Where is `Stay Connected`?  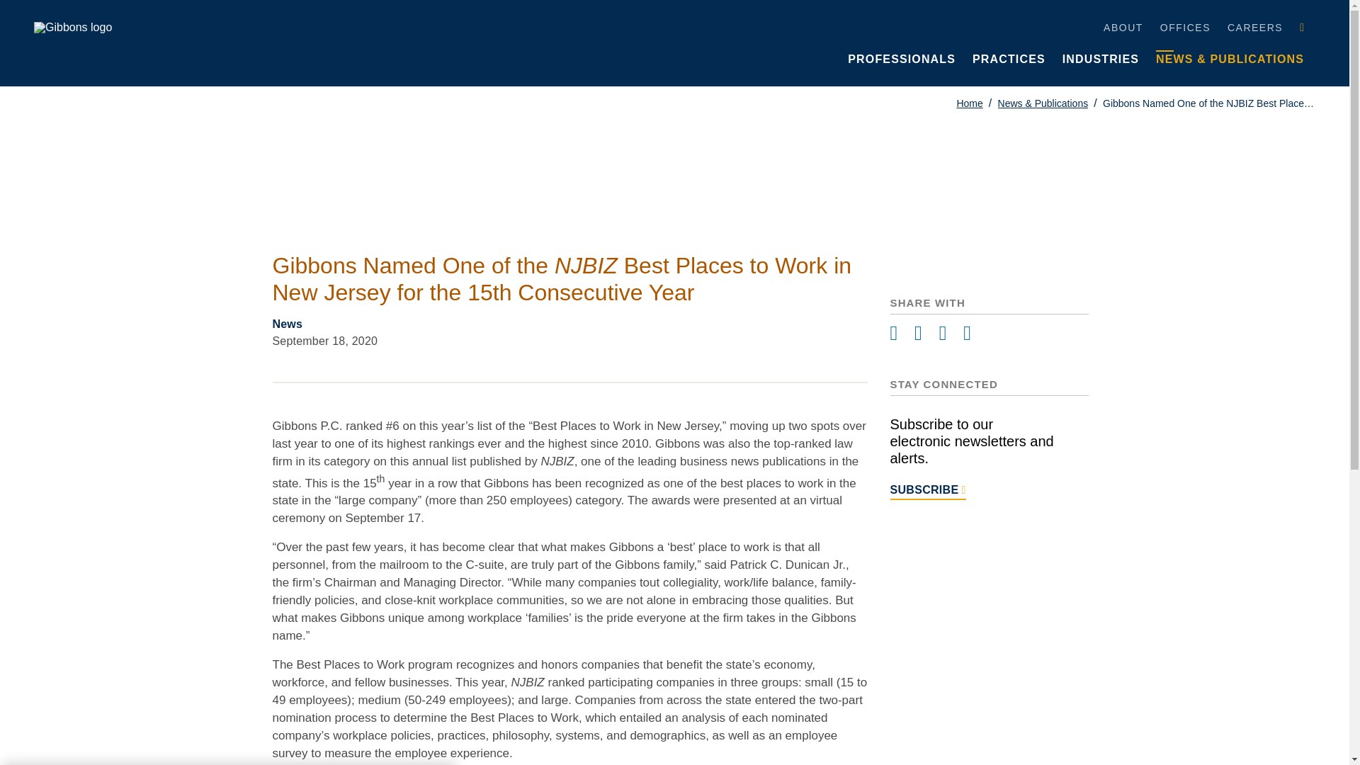
Stay Connected is located at coordinates (989, 460).